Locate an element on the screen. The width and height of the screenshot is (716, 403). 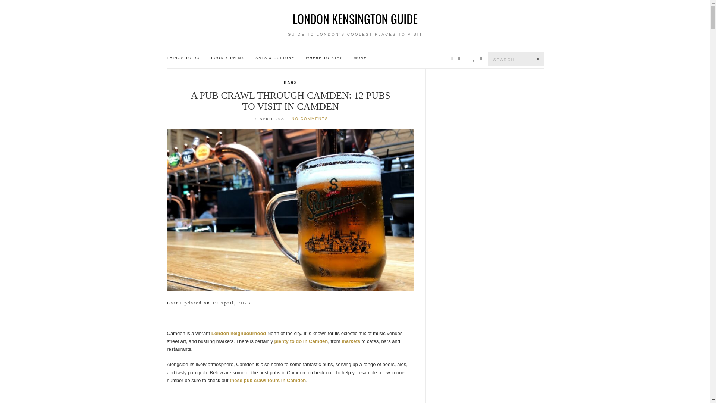
WHERE TO STAY is located at coordinates (324, 58).